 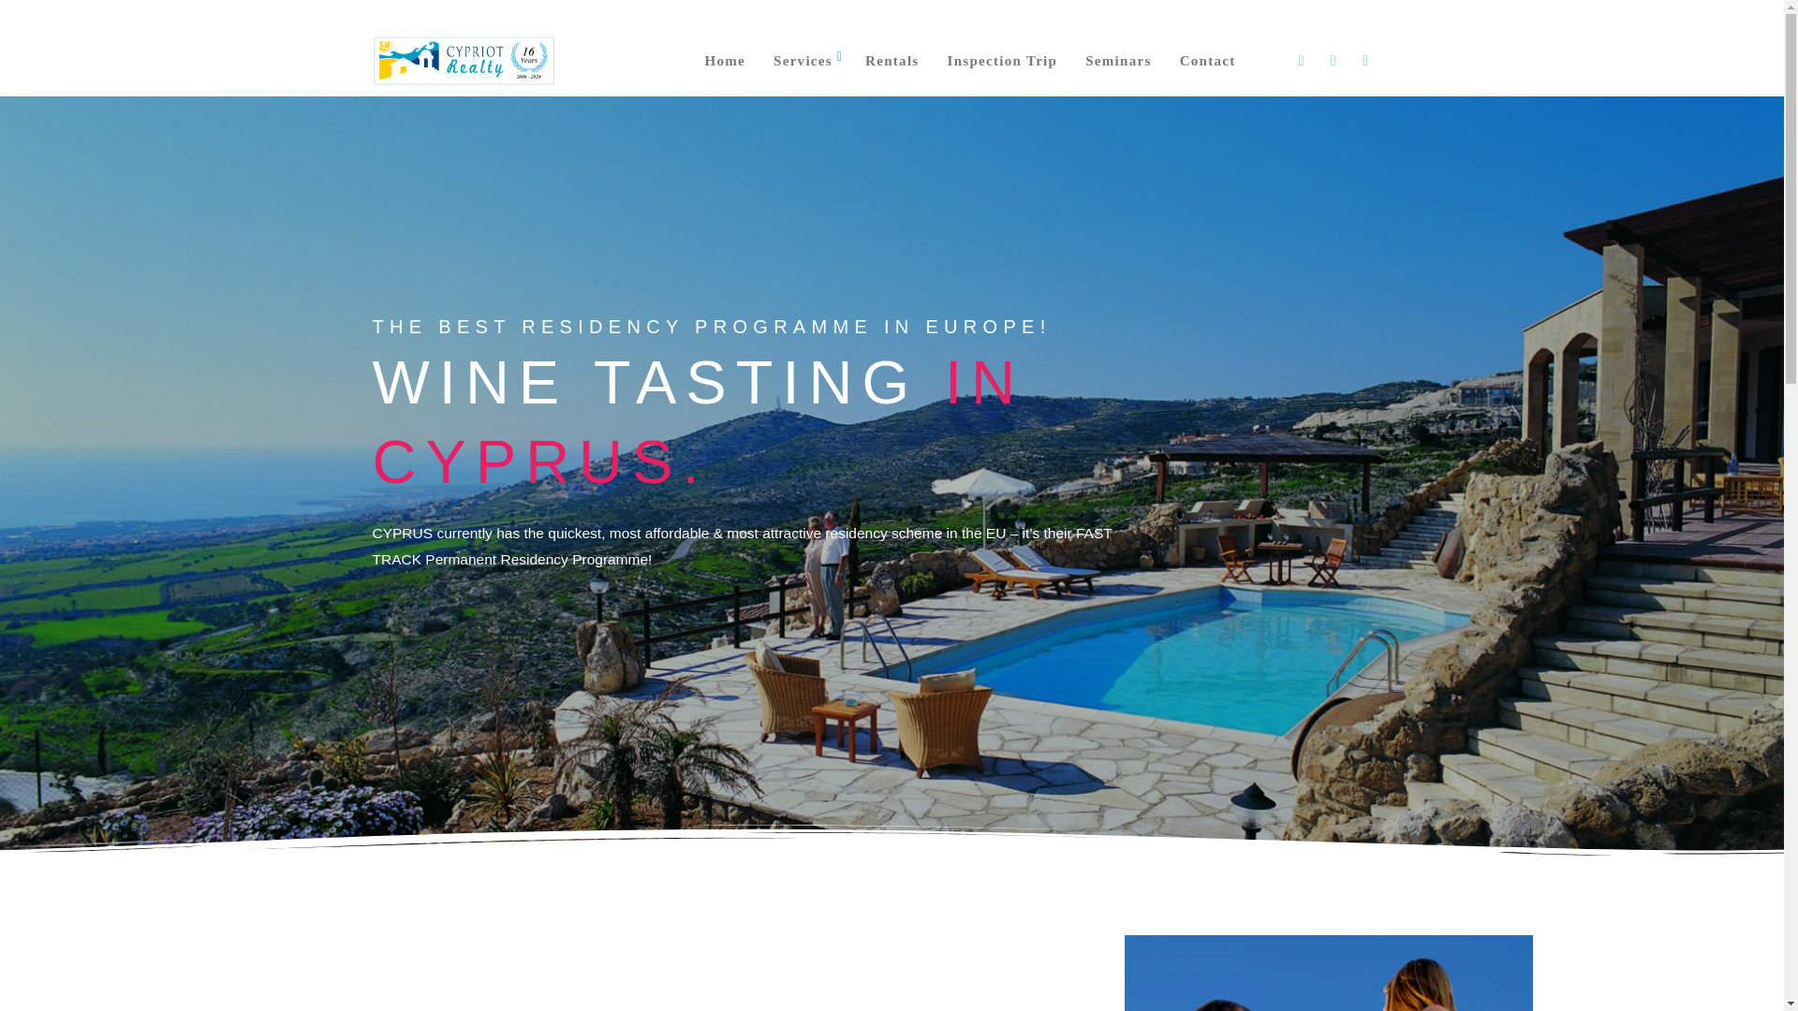 I want to click on Home, so click(x=725, y=61).